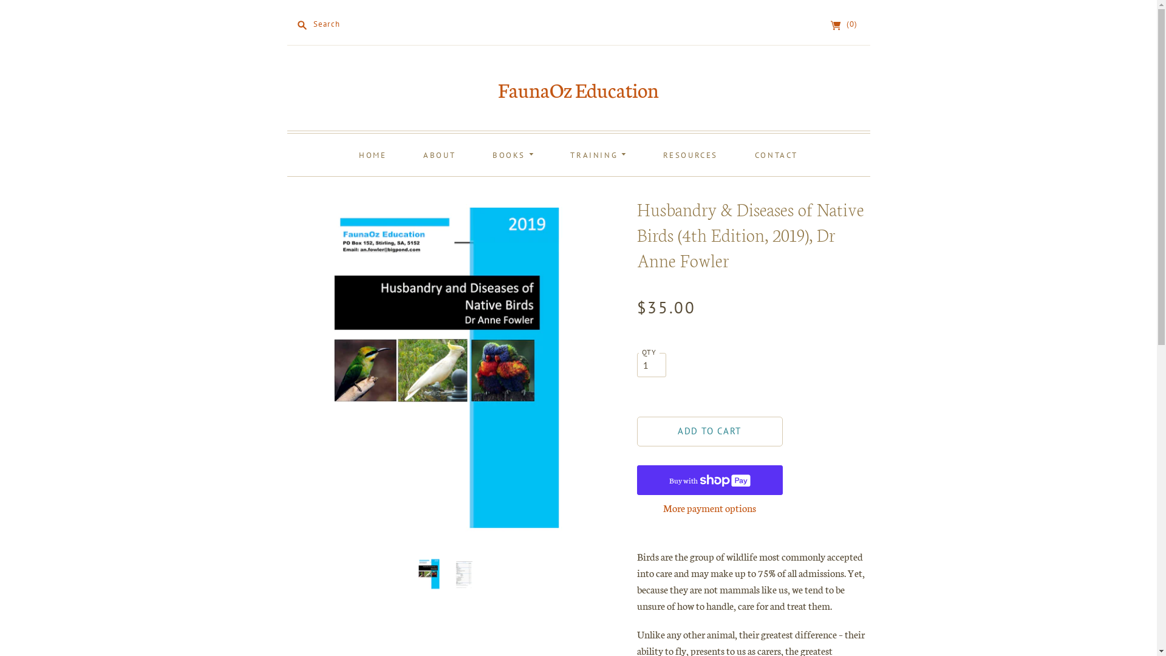  Describe the element at coordinates (845, 24) in the screenshot. I see `(0)` at that location.